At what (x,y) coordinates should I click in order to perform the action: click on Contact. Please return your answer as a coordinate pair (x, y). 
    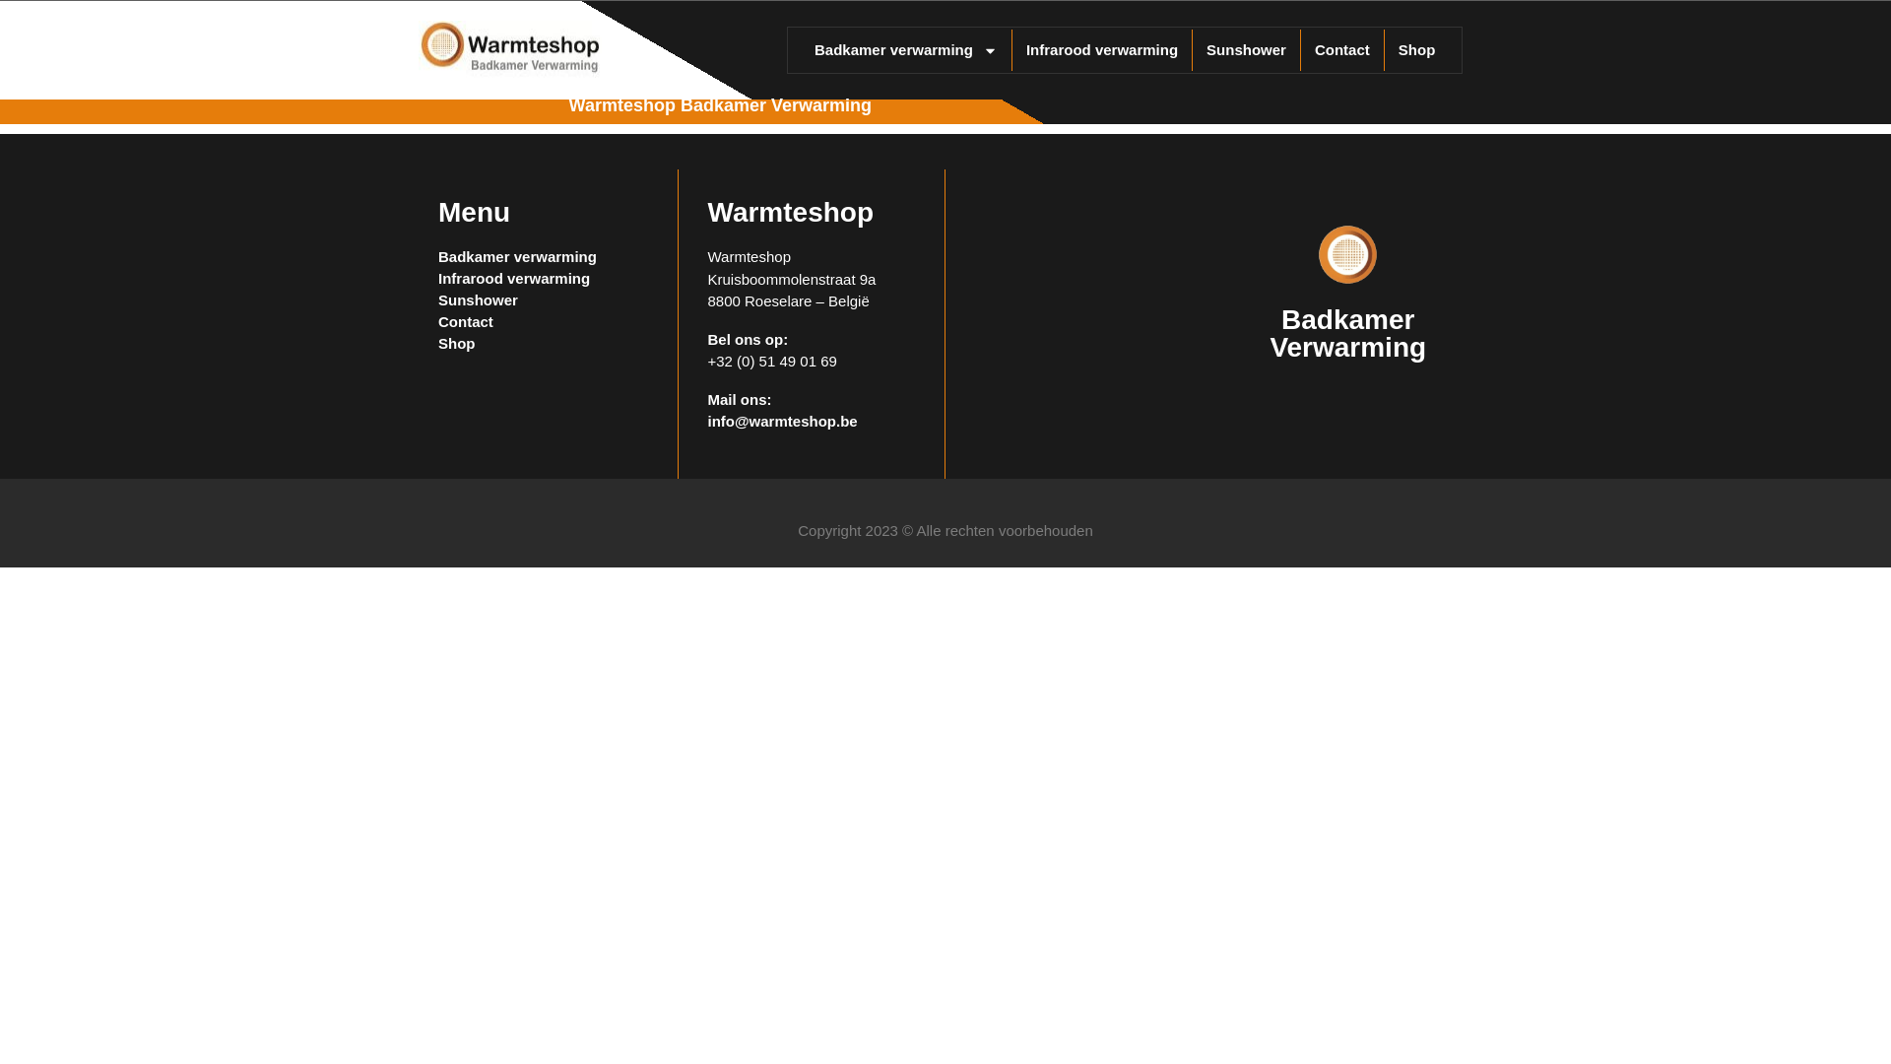
    Looking at the image, I should click on (544, 322).